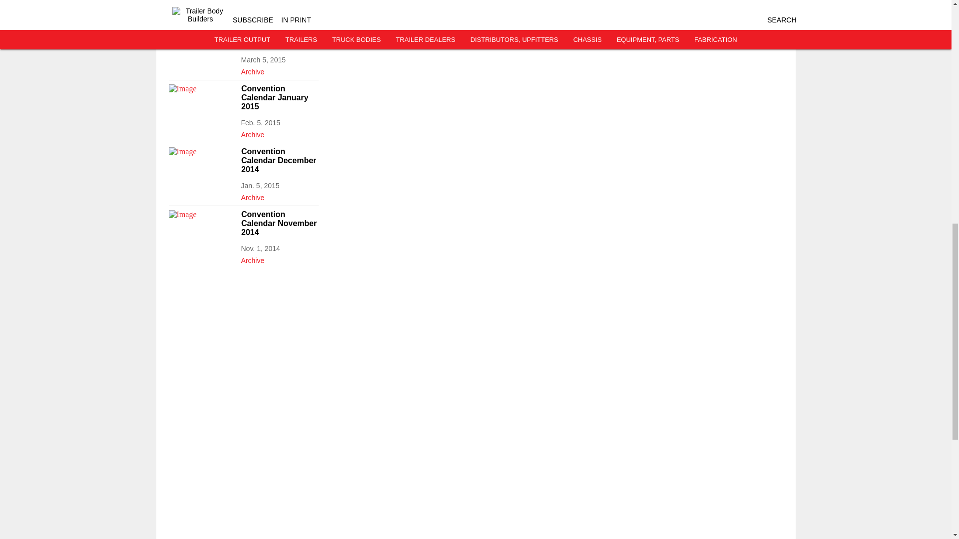  What do you see at coordinates (202, 166) in the screenshot?
I see `Image` at bounding box center [202, 166].